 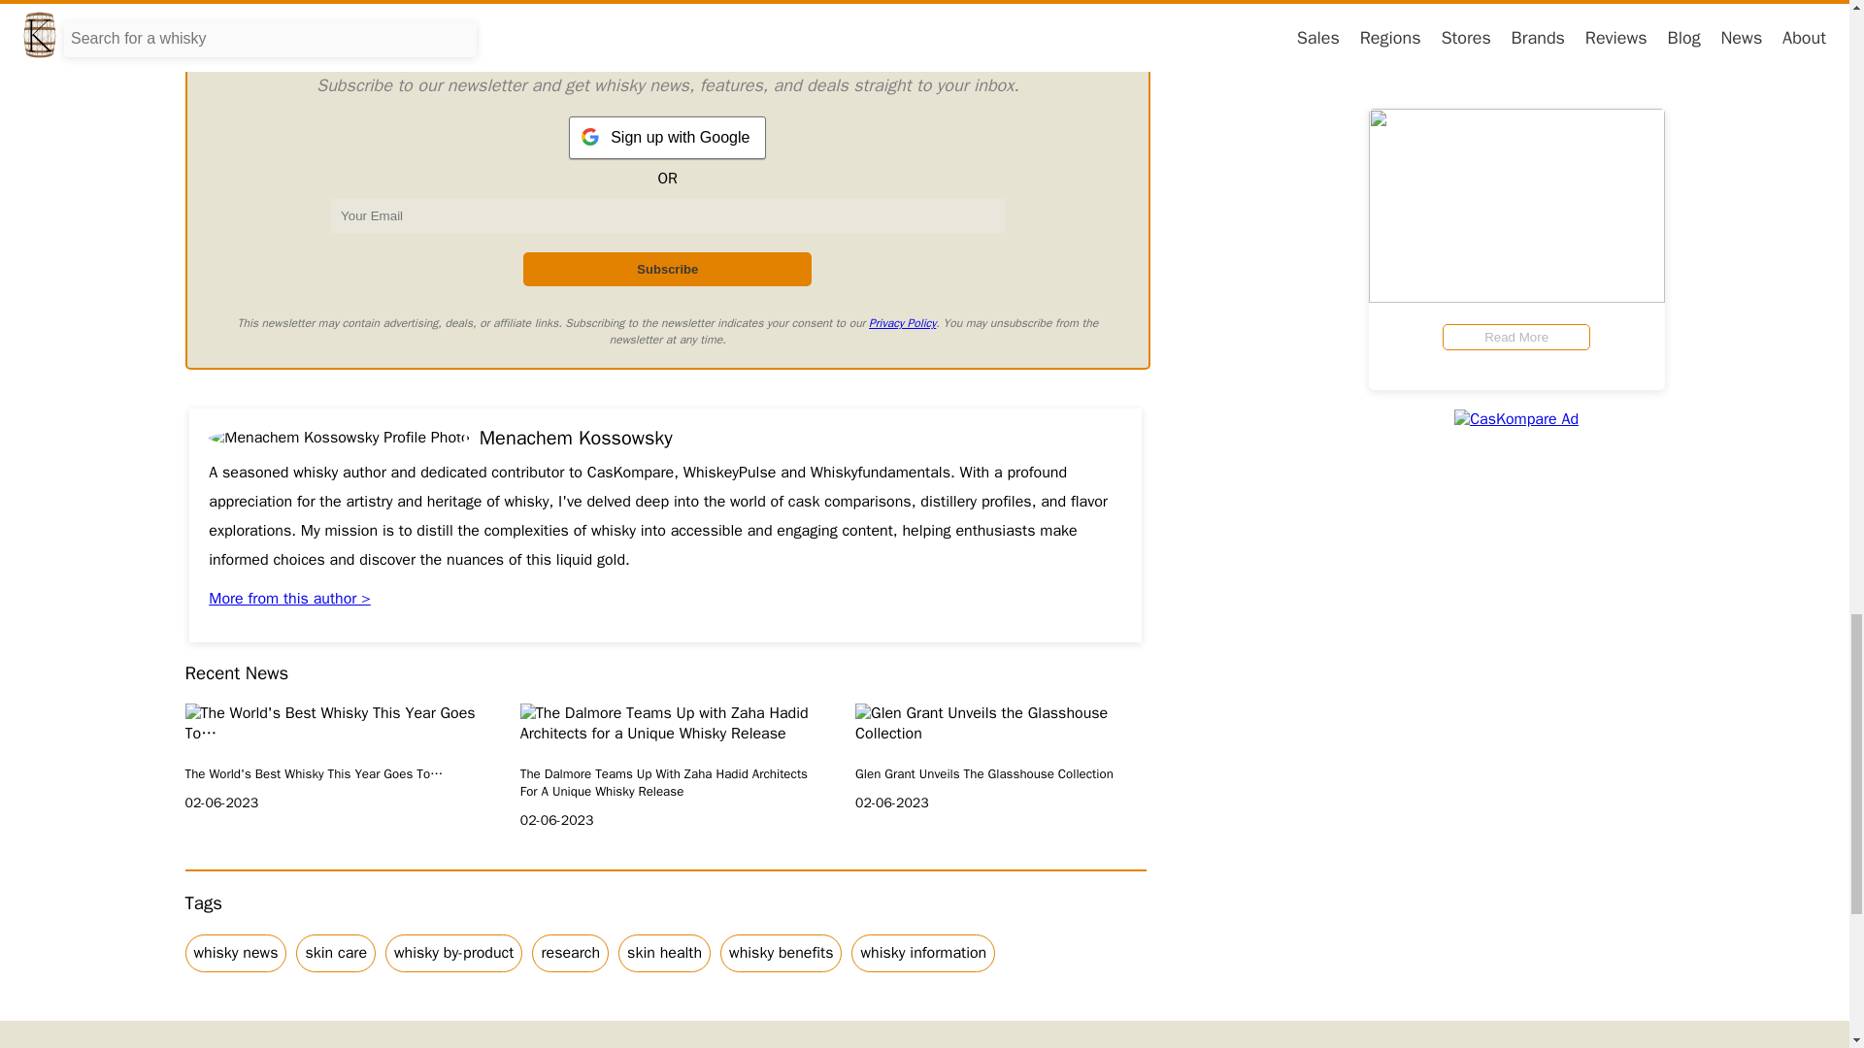 What do you see at coordinates (664, 953) in the screenshot?
I see `skin health` at bounding box center [664, 953].